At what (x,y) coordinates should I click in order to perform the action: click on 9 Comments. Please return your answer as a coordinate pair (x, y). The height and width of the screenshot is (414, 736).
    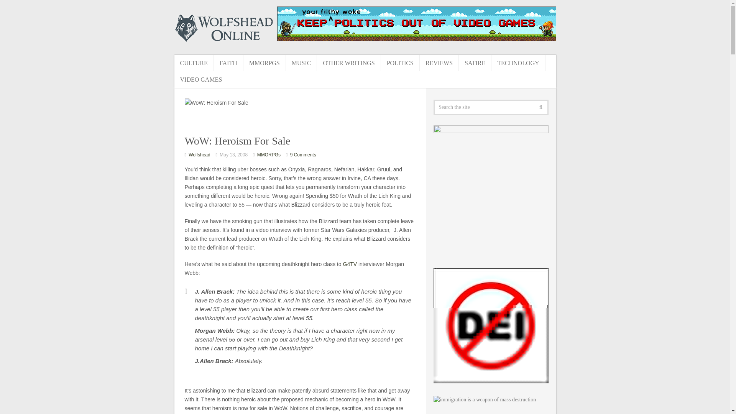
    Looking at the image, I should click on (303, 155).